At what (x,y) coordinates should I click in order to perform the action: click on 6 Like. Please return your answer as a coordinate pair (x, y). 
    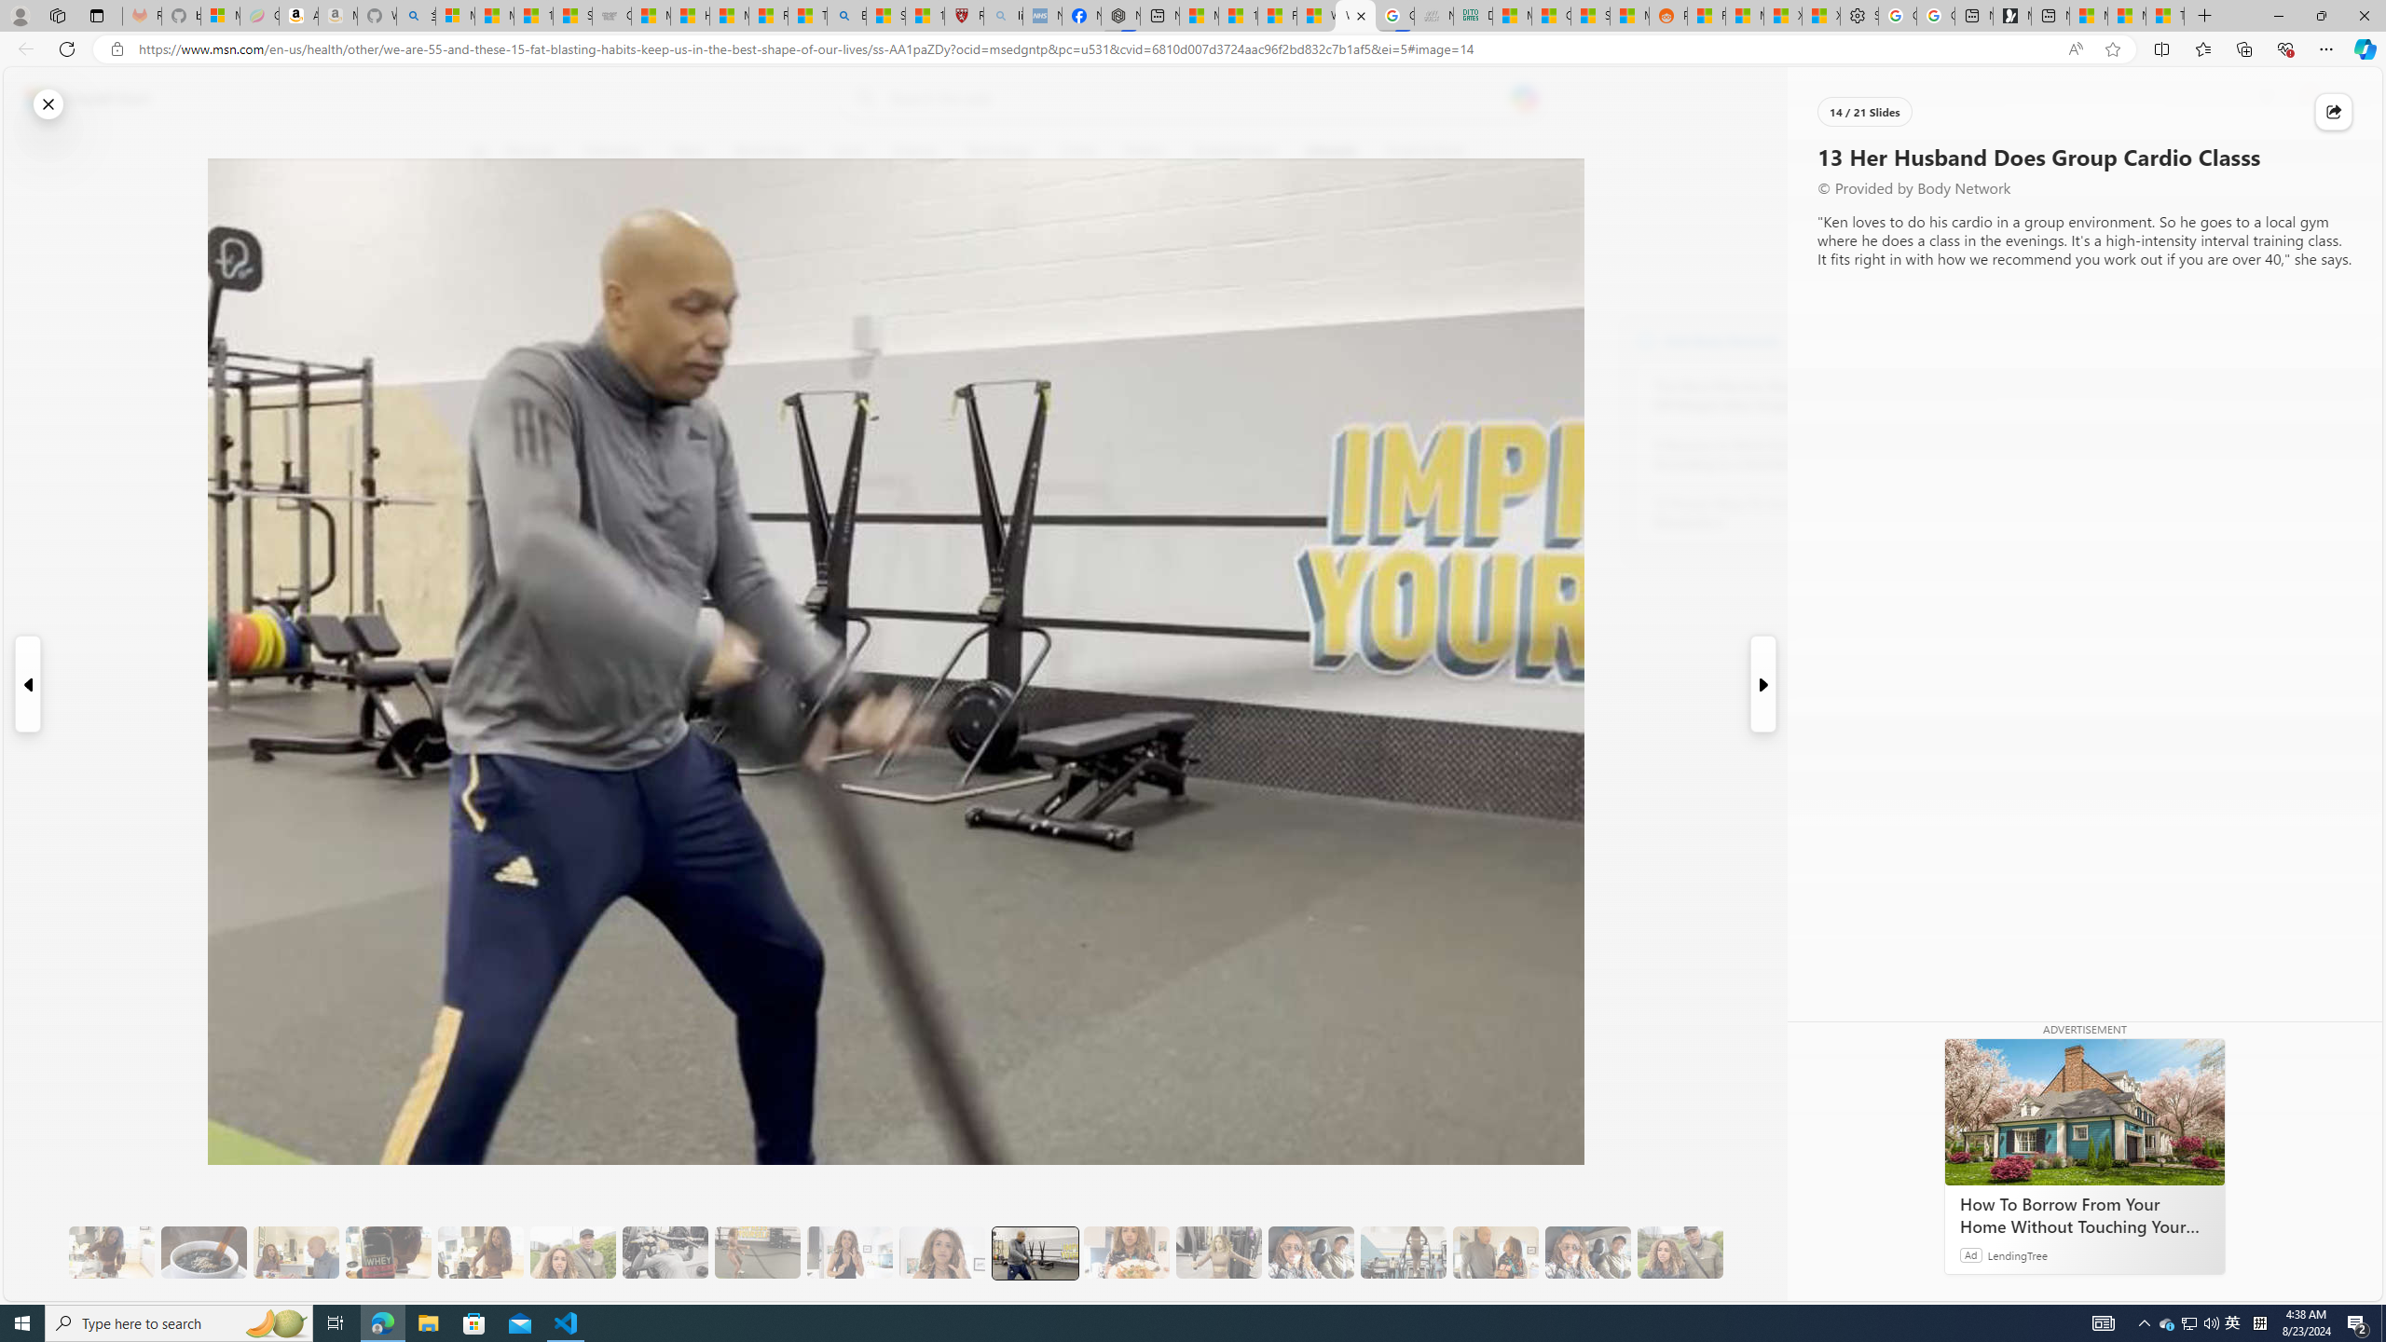
    Looking at the image, I should click on (490, 227).